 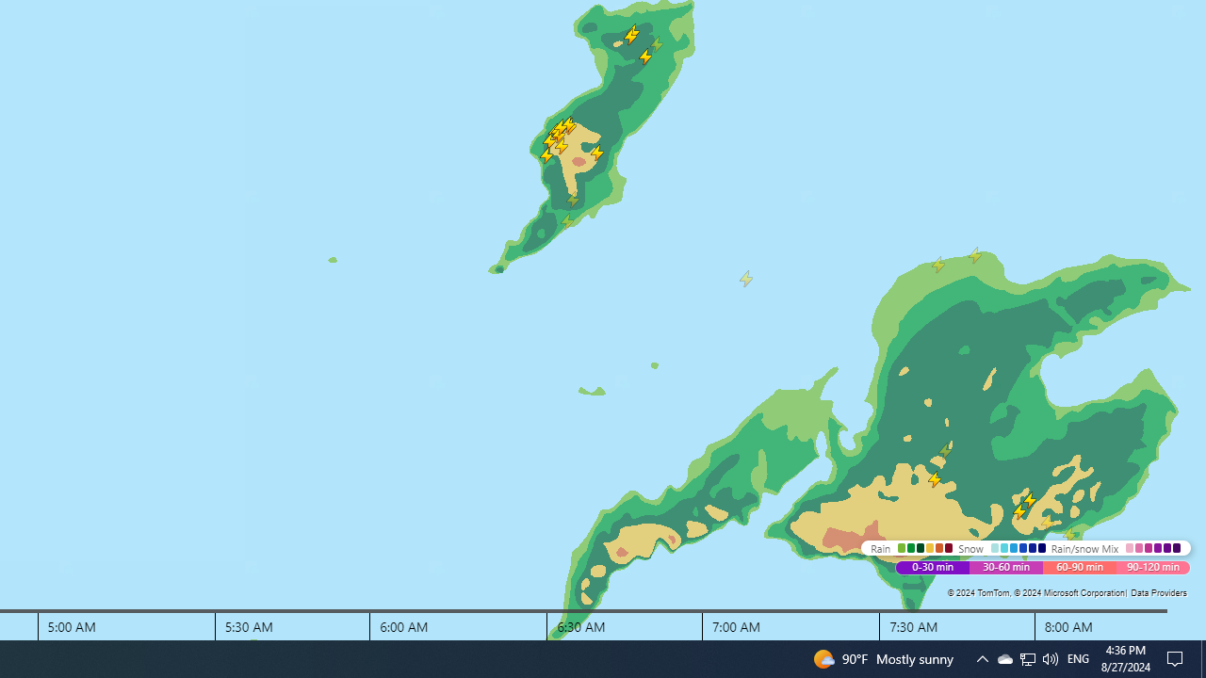 What do you see at coordinates (1050, 659) in the screenshot?
I see `User Promoted Notification Area` at bounding box center [1050, 659].